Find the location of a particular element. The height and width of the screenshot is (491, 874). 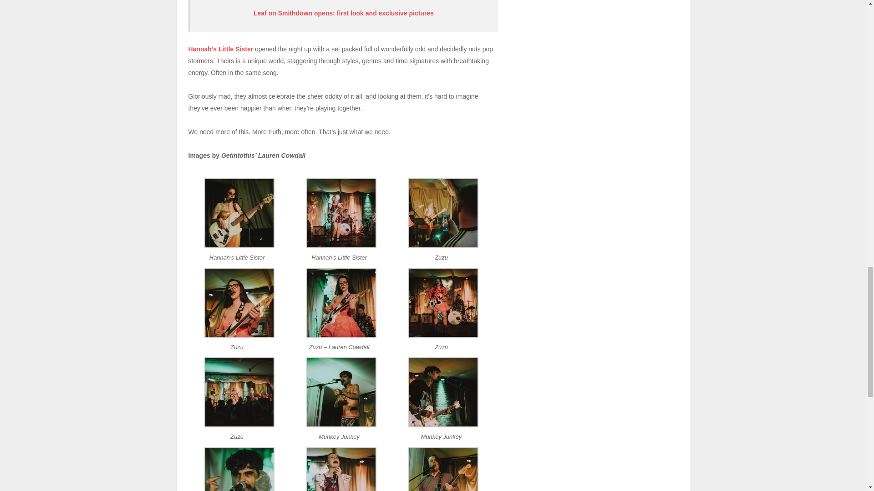

Munkey Junkey is located at coordinates (443, 425).